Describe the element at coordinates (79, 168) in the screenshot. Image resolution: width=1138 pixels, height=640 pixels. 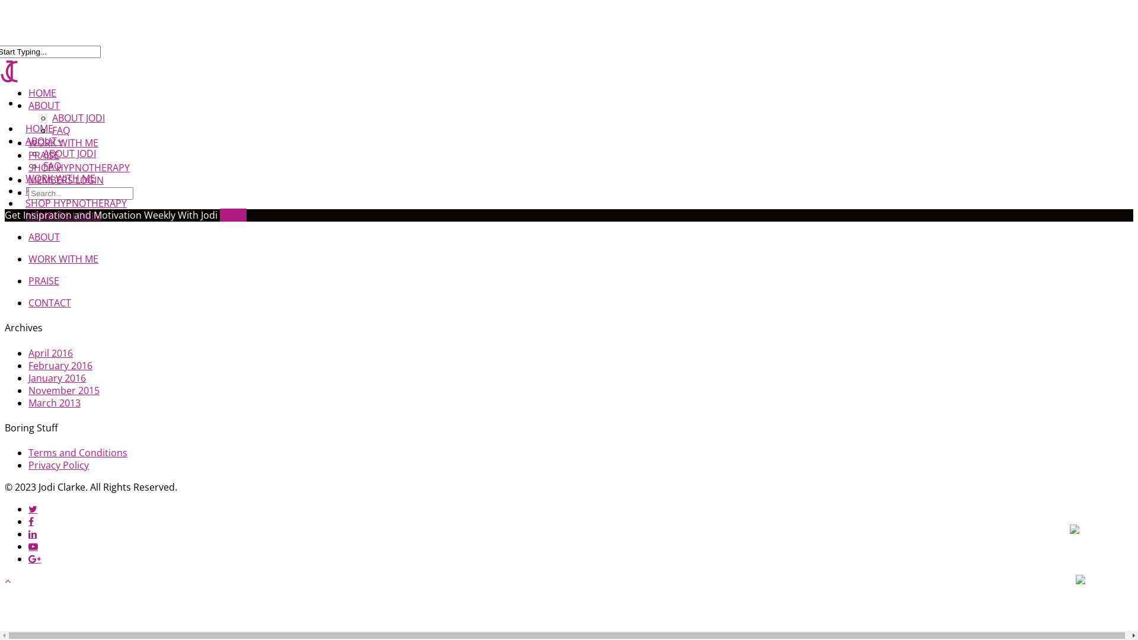
I see `SHOP HYPNOTHERAPY` at that location.